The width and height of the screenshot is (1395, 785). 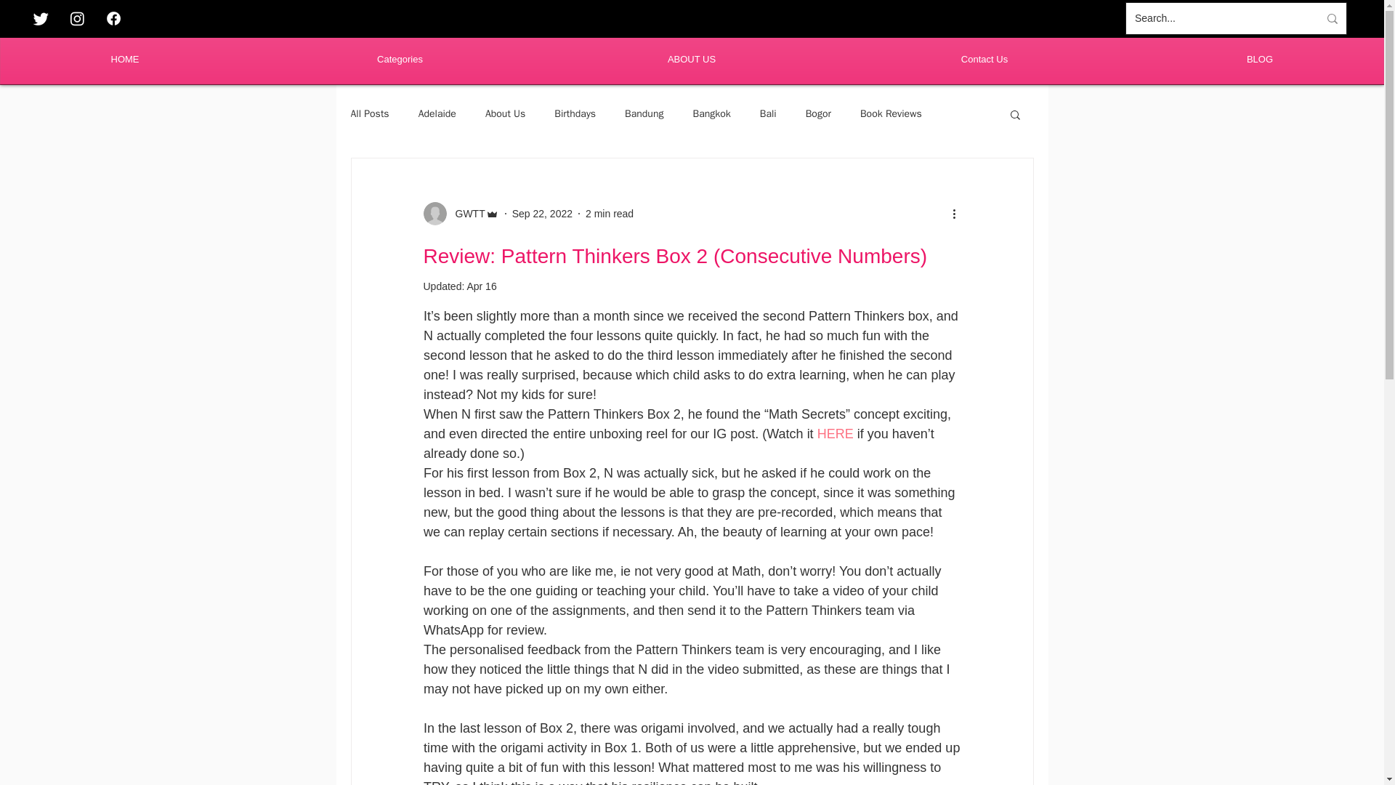 What do you see at coordinates (711, 113) in the screenshot?
I see `Bangkok` at bounding box center [711, 113].